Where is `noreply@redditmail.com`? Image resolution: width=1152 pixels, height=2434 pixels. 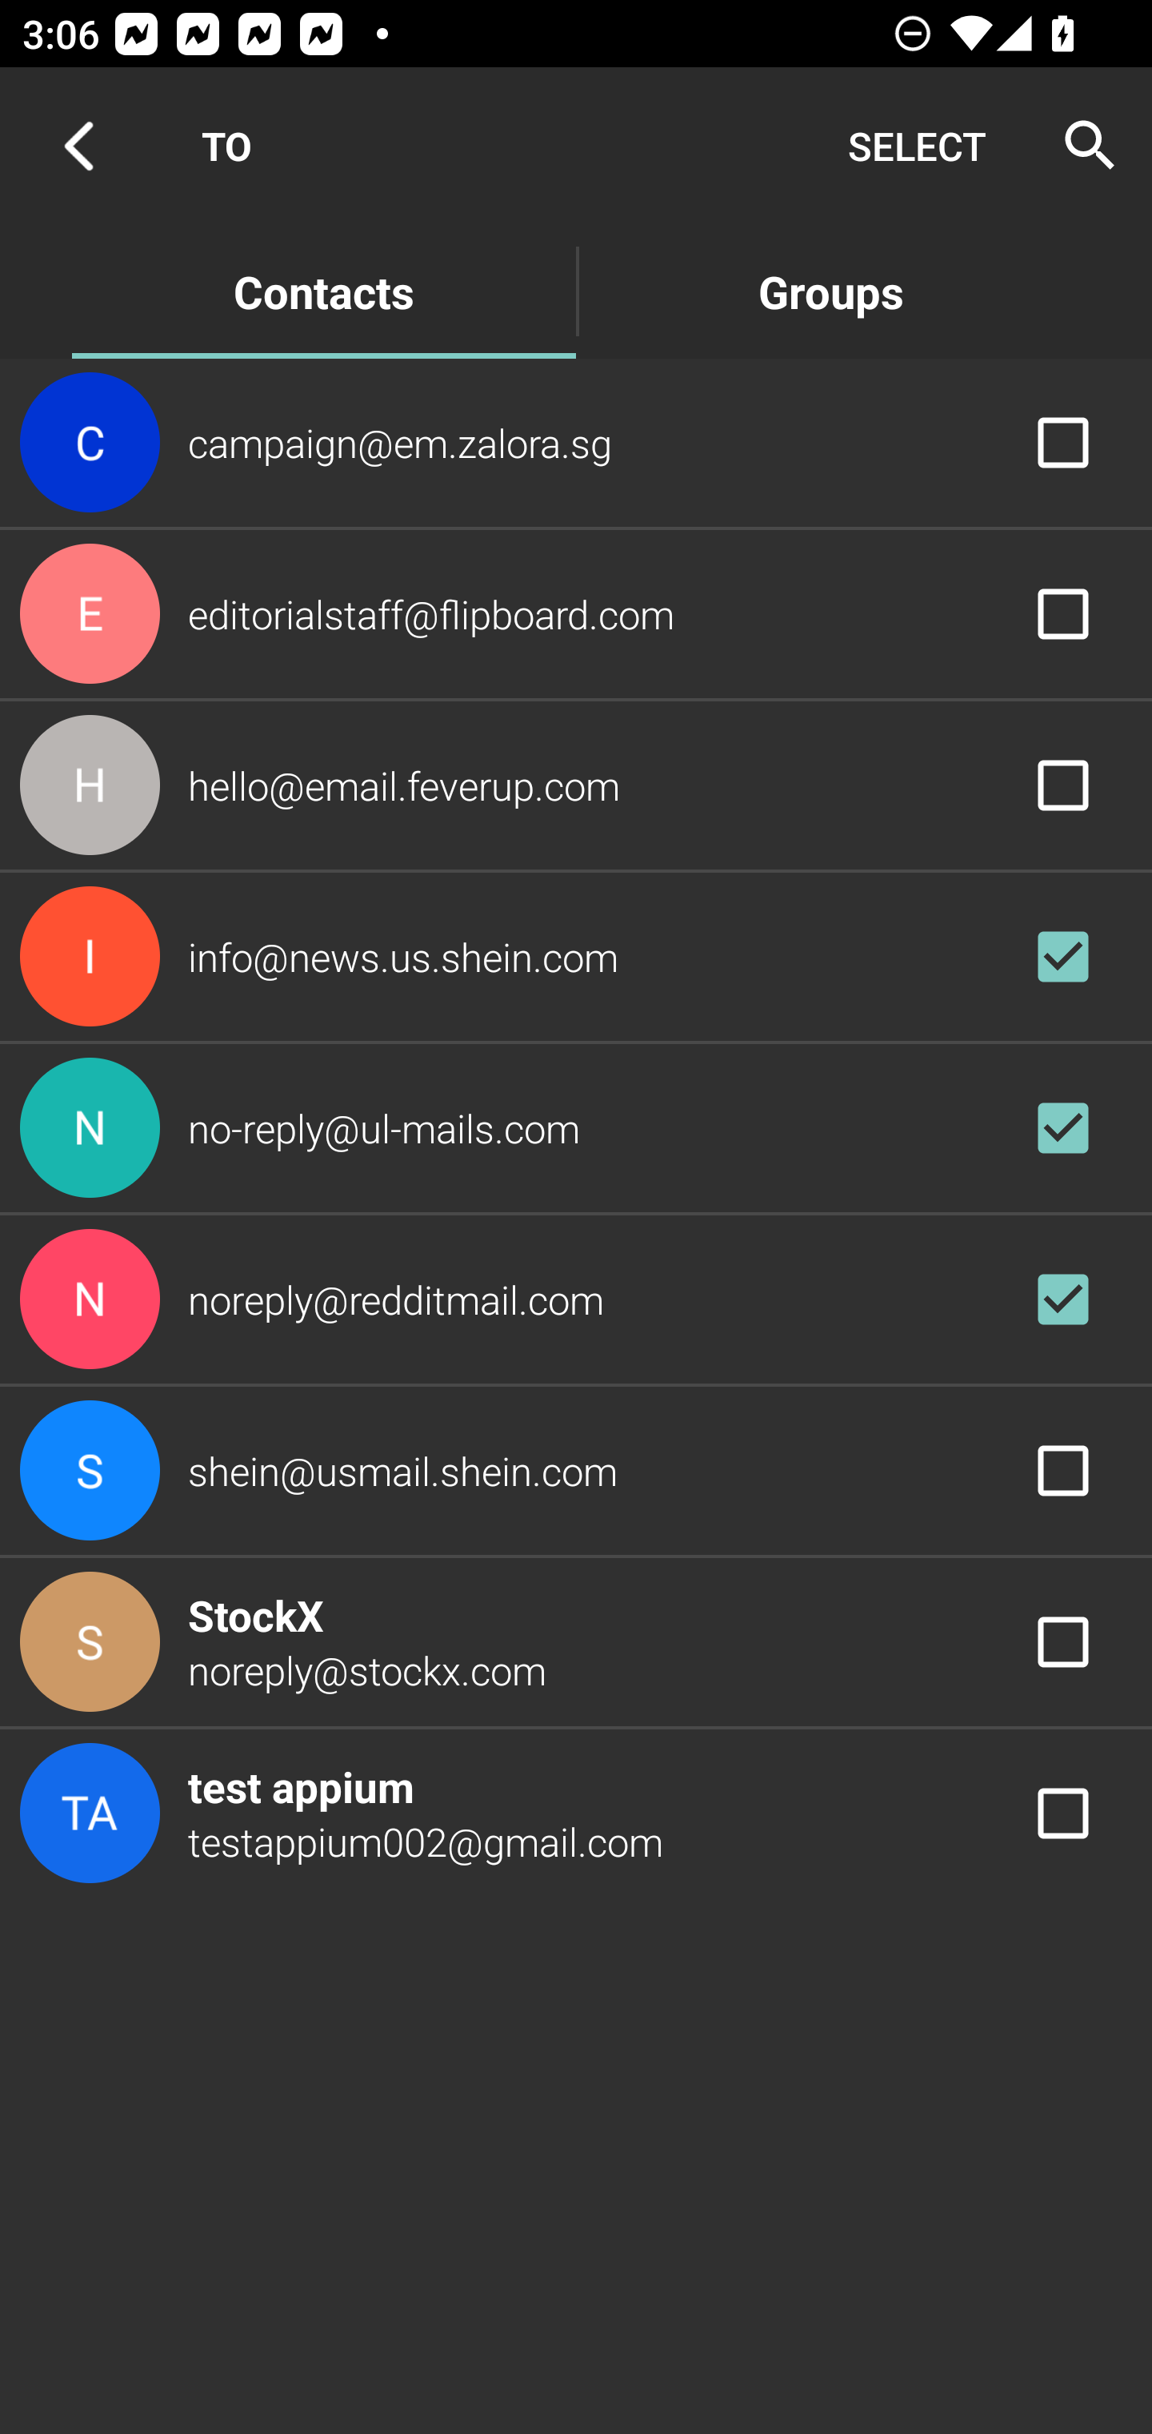 noreply@redditmail.com is located at coordinates (576, 1298).